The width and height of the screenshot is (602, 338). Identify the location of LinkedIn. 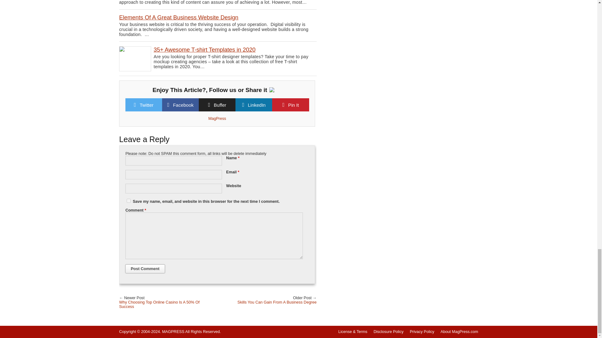
(256, 105).